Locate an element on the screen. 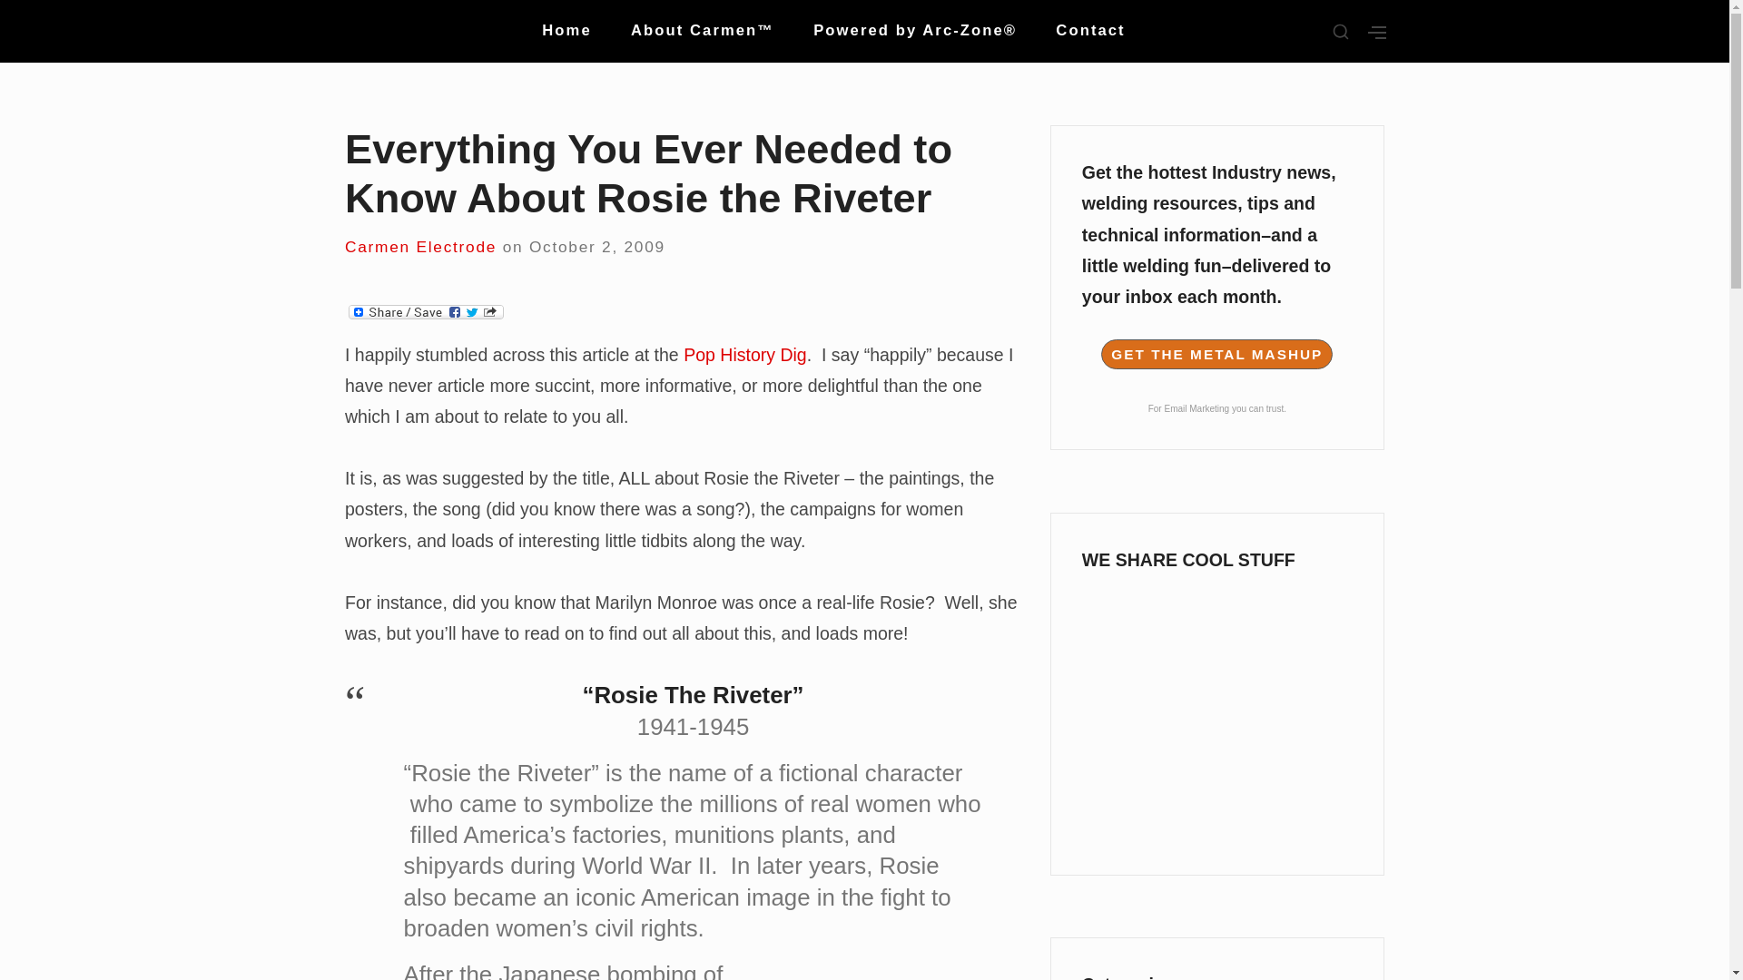  Follow Us on Facebook is located at coordinates (1216, 624).